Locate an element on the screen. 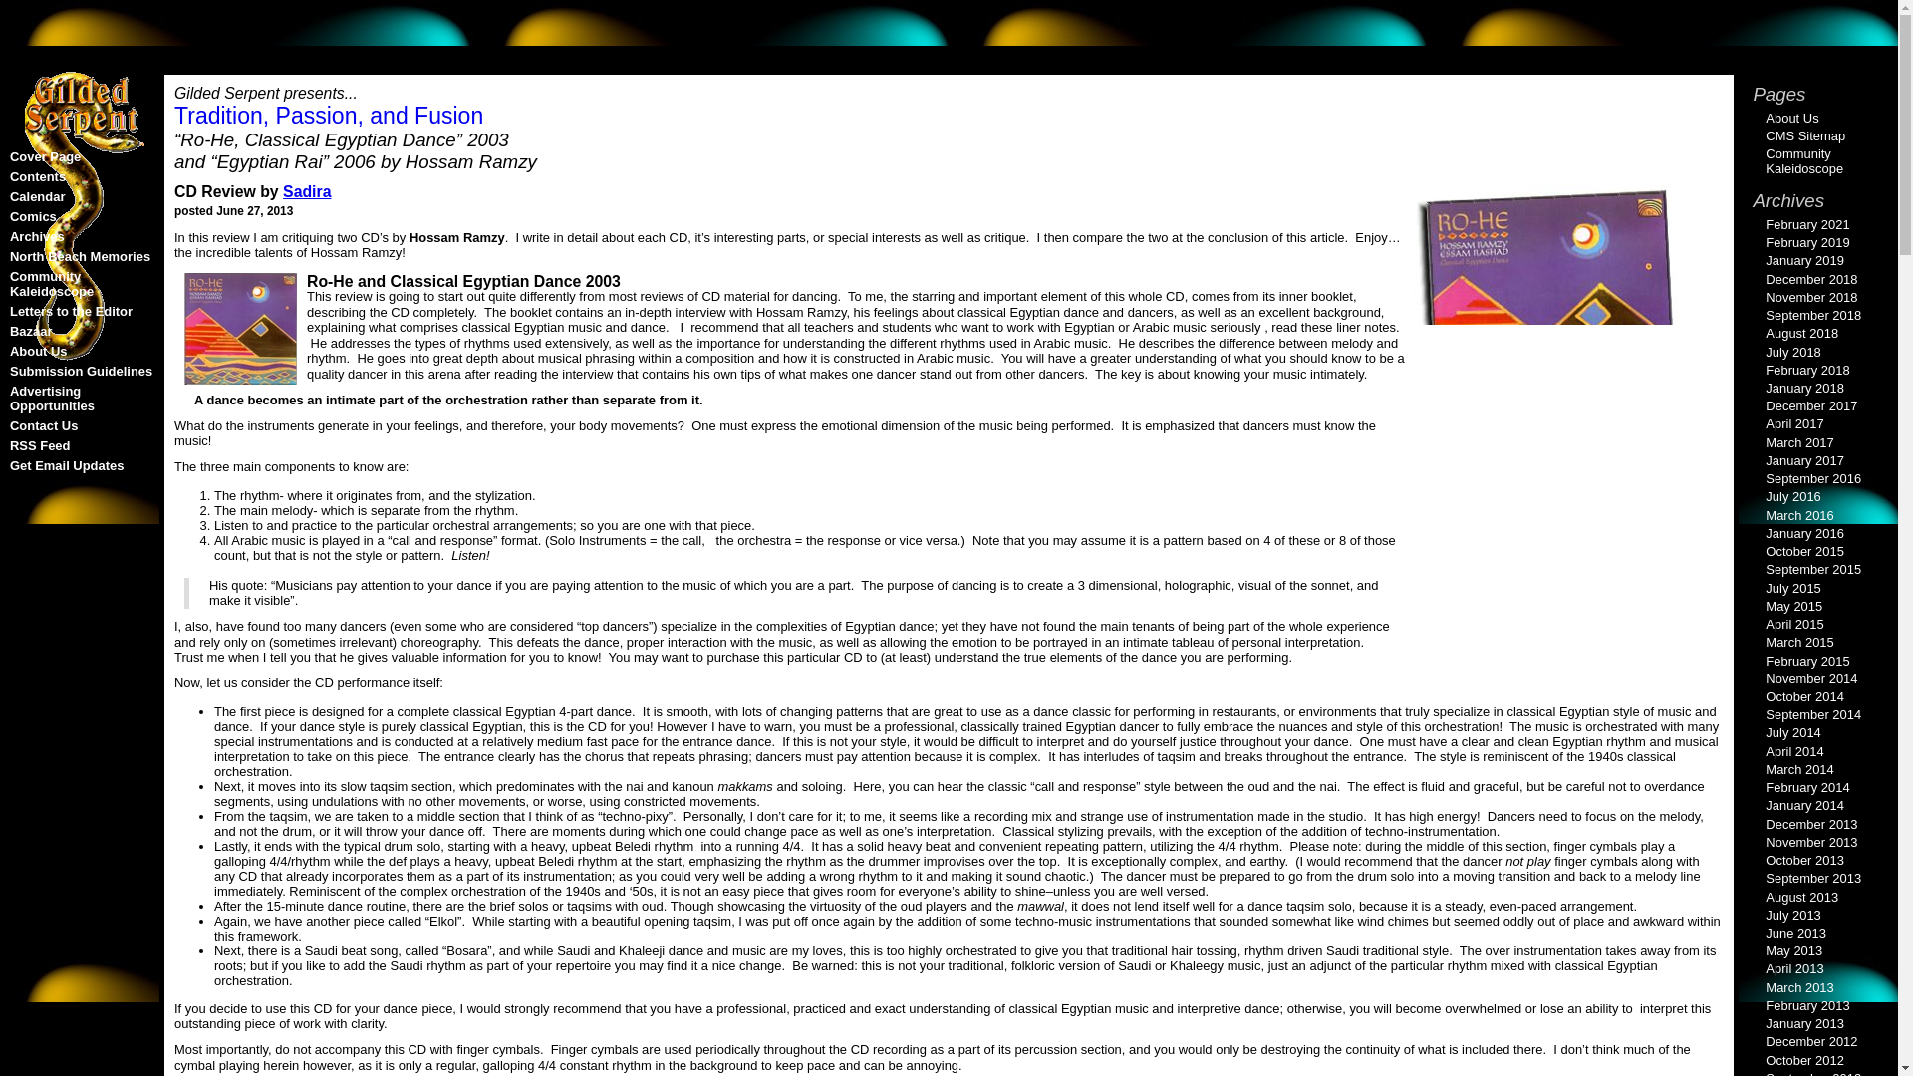 The image size is (1913, 1076). Community Kaleidoscope is located at coordinates (52, 284).